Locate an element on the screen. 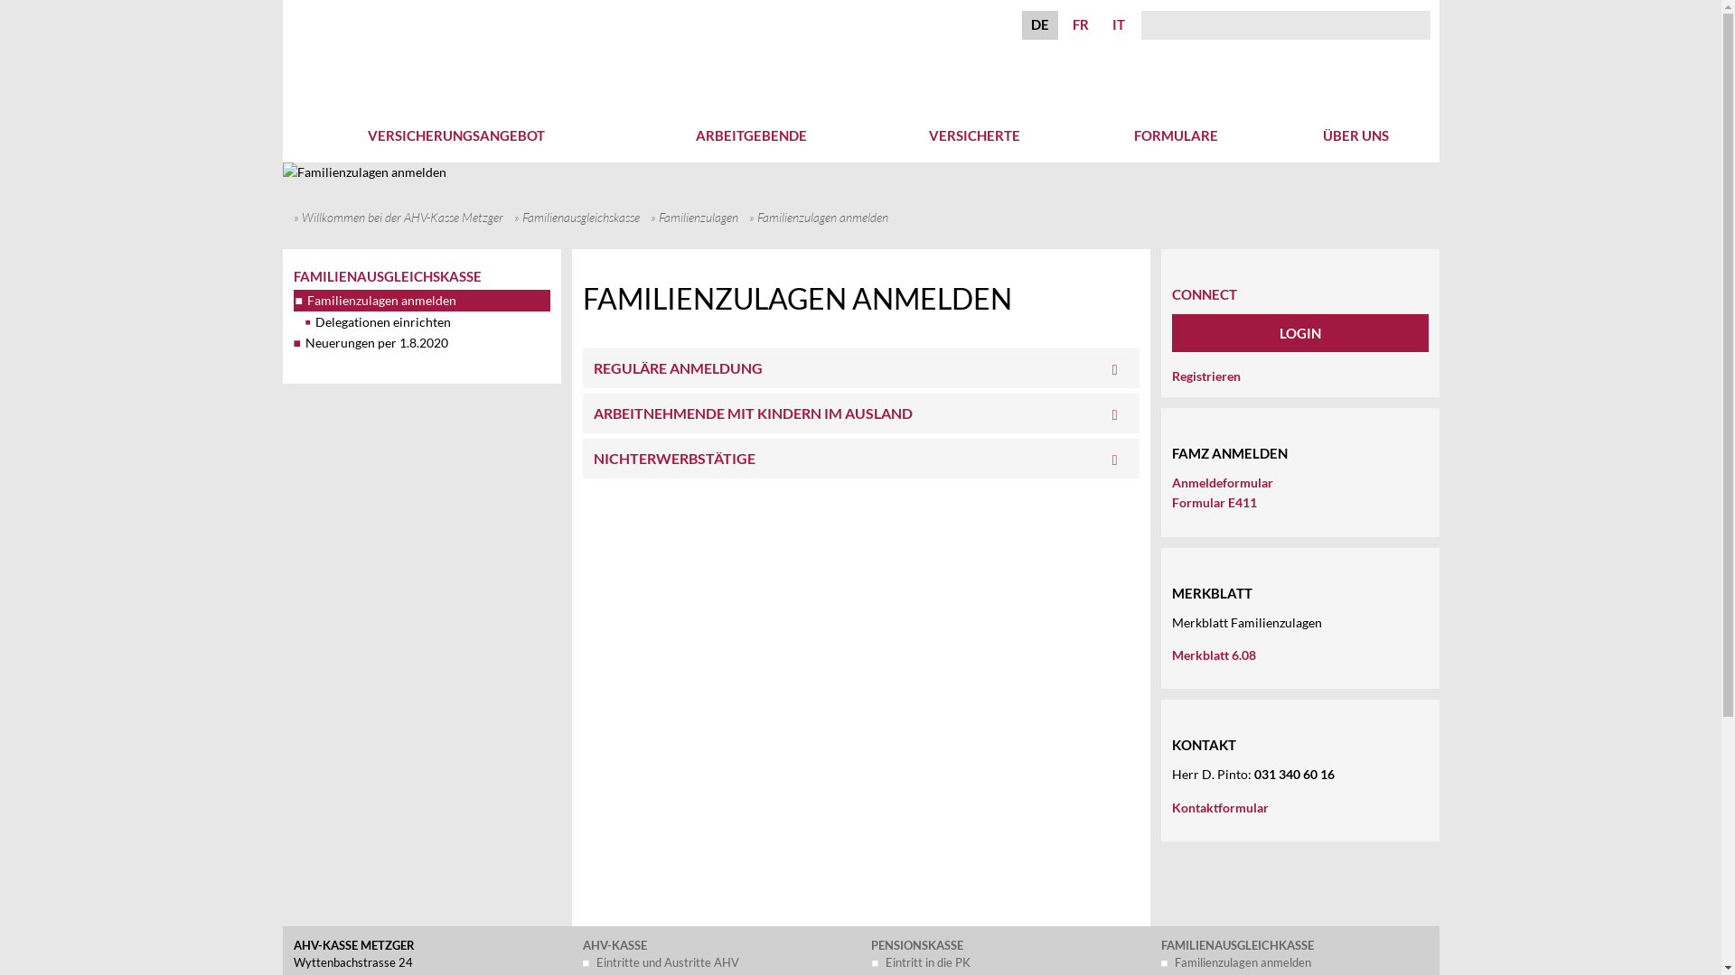  Familienzulagen anmelden is located at coordinates (1243, 962).